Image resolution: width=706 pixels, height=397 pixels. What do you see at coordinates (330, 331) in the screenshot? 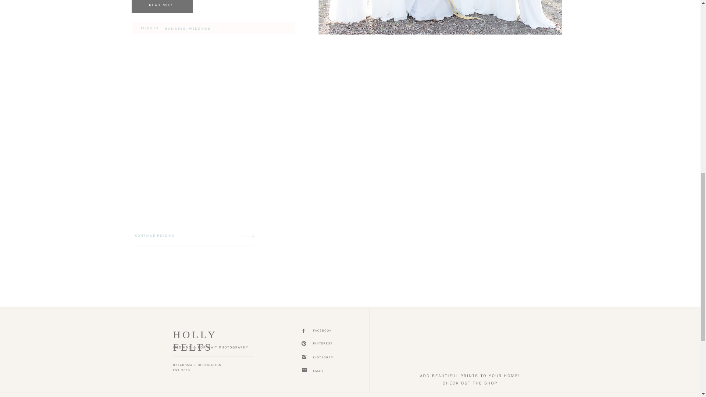
I see `FACEBOOK` at bounding box center [330, 331].